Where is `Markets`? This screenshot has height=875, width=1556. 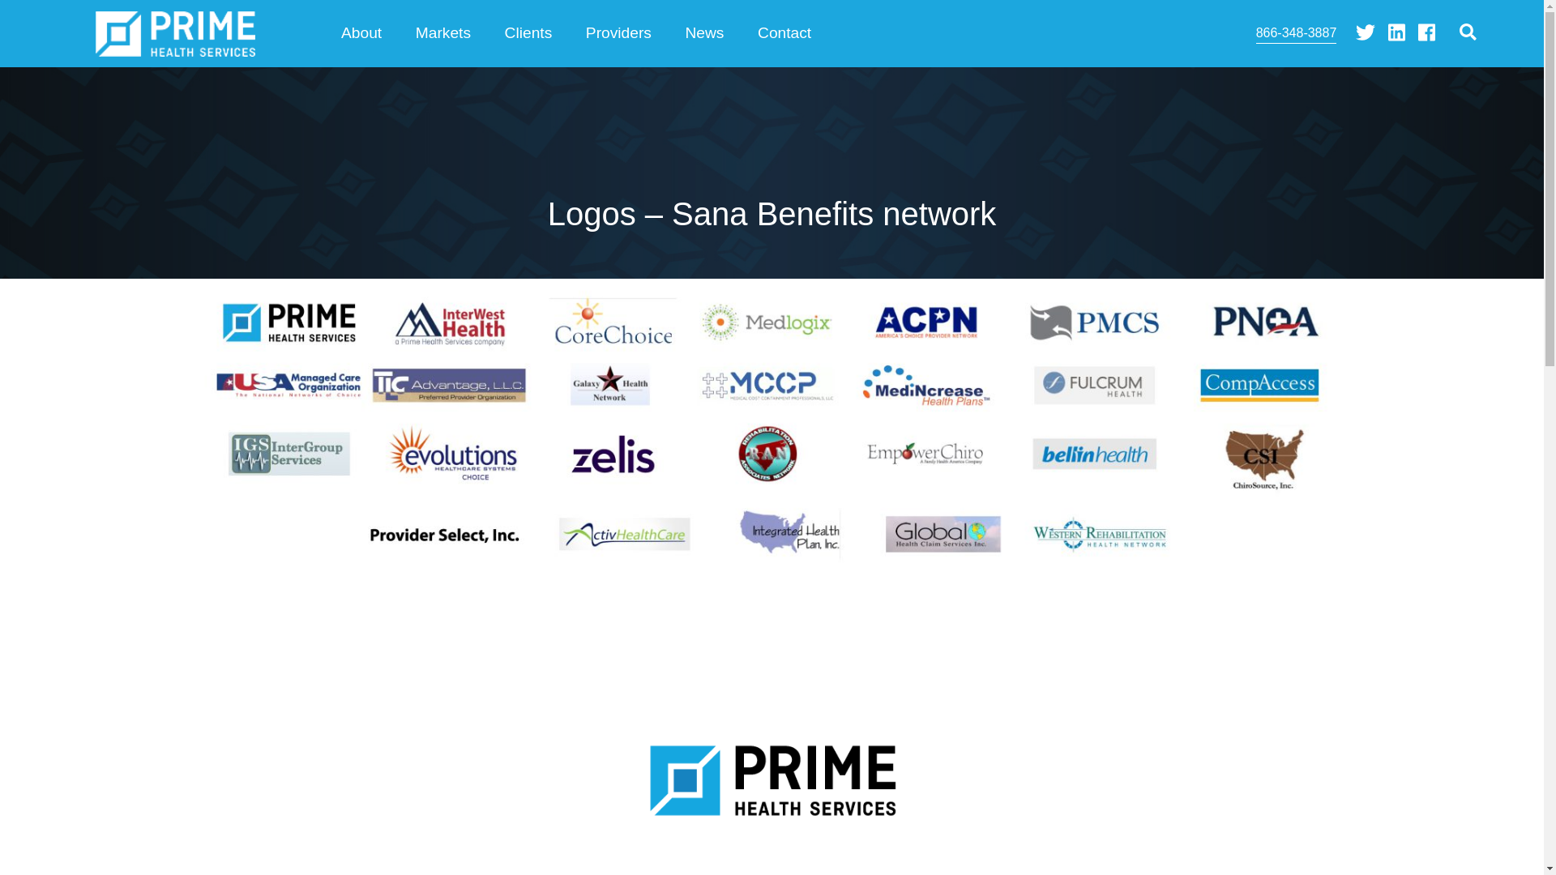
Markets is located at coordinates (442, 34).